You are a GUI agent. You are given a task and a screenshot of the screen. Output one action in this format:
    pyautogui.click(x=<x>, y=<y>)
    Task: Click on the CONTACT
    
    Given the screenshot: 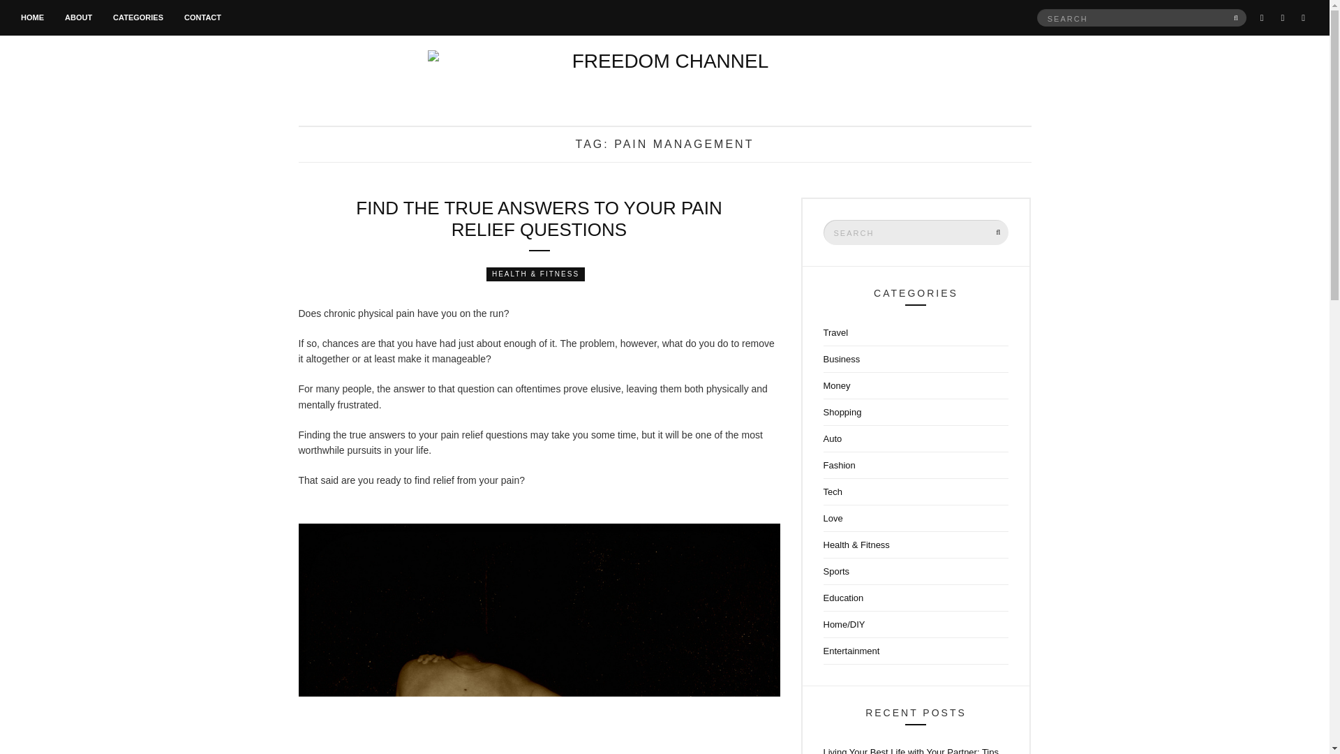 What is the action you would take?
    pyautogui.click(x=202, y=18)
    